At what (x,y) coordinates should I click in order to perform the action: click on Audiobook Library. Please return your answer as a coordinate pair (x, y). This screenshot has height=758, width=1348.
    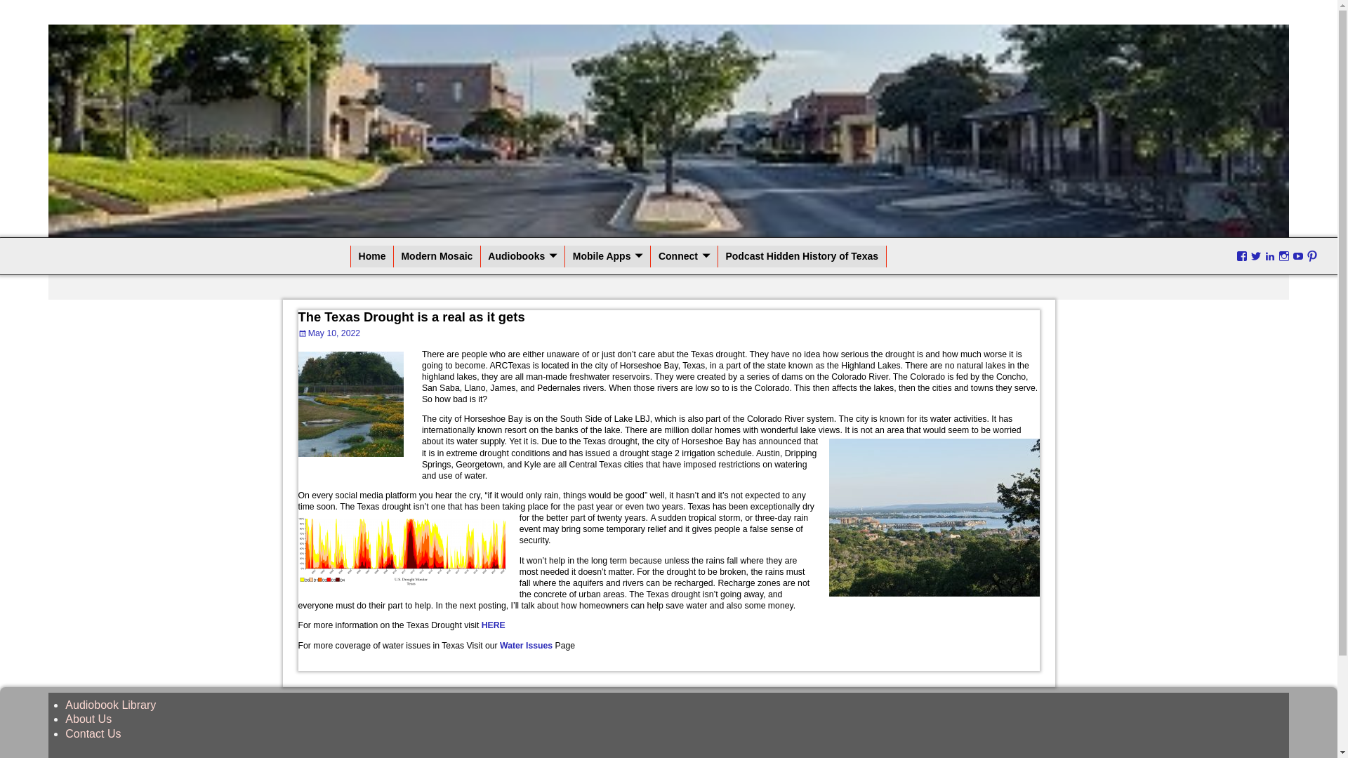
    Looking at the image, I should click on (110, 705).